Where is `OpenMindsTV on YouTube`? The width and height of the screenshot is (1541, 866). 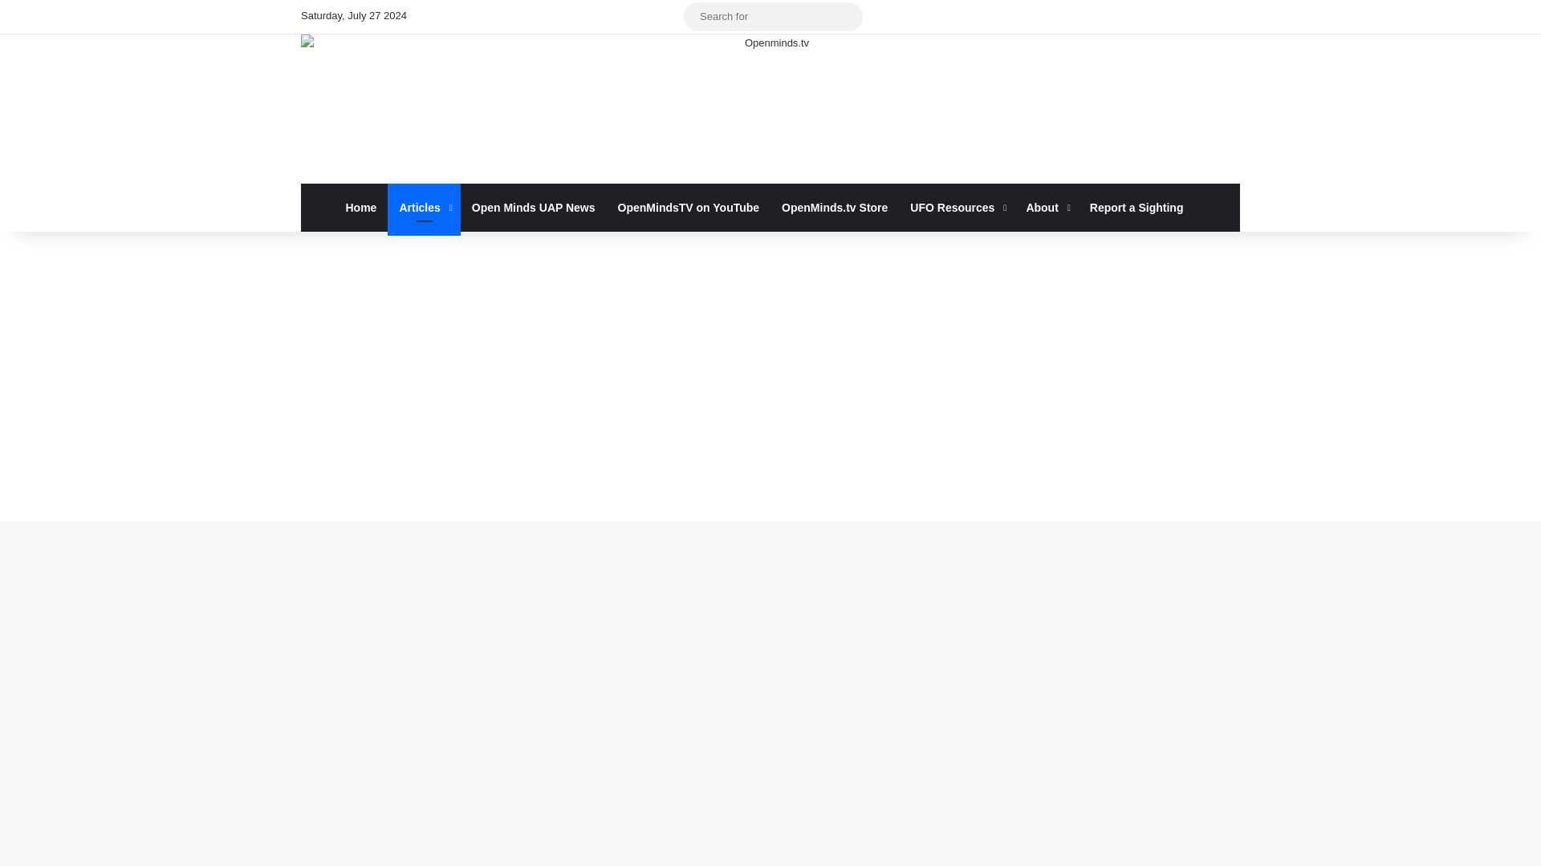
OpenMindsTV on YouTube is located at coordinates (689, 207).